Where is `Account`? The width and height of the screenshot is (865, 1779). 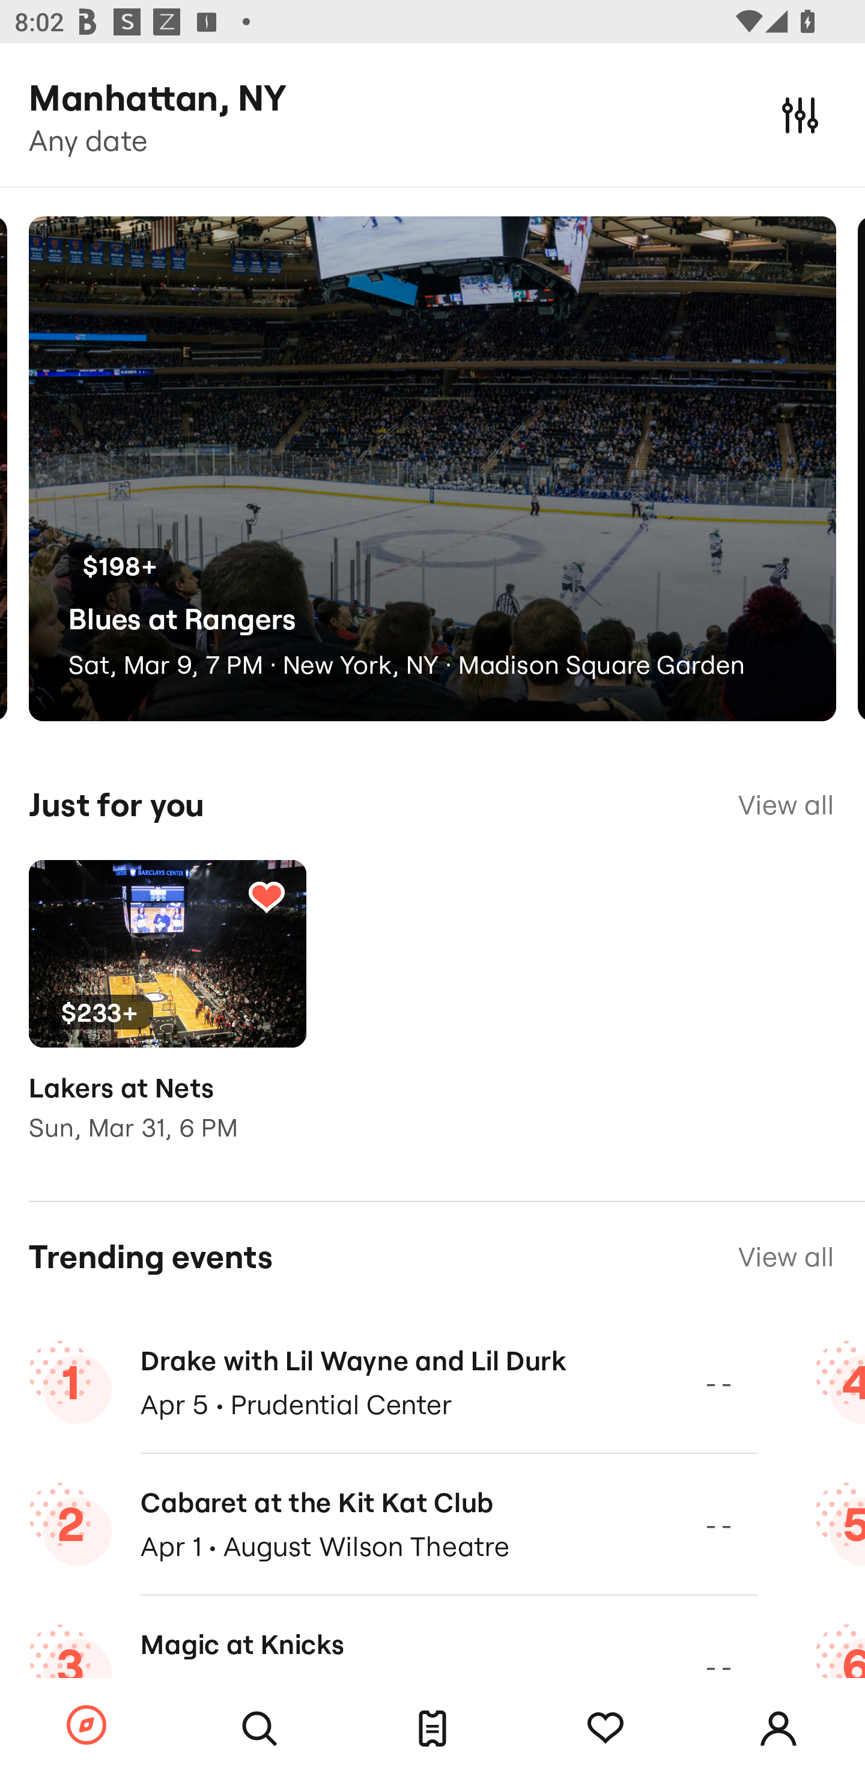
Account is located at coordinates (778, 1729).